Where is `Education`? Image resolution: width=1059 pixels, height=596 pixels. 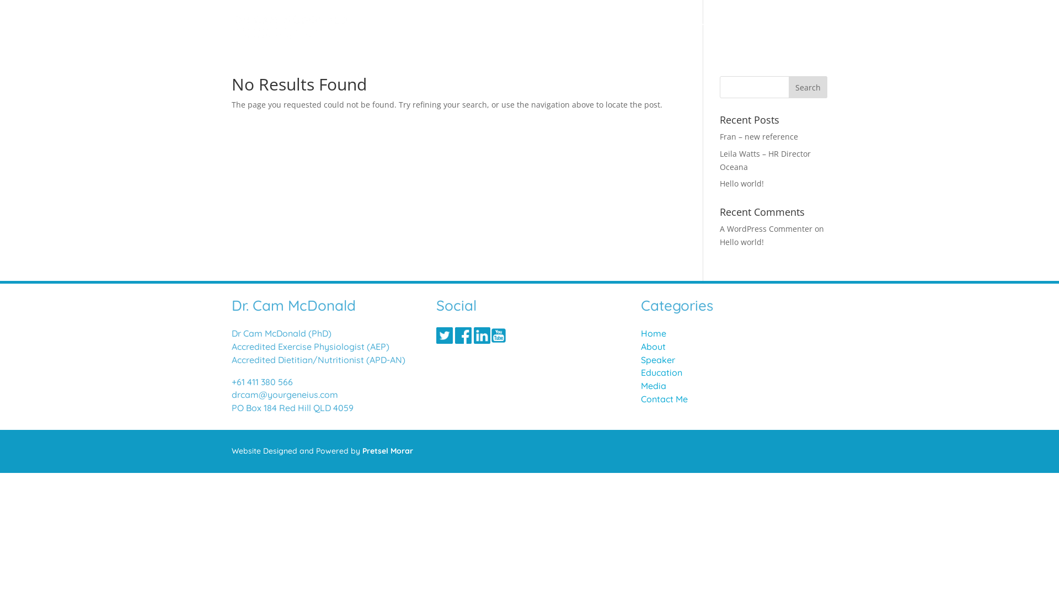
Education is located at coordinates (662, 372).